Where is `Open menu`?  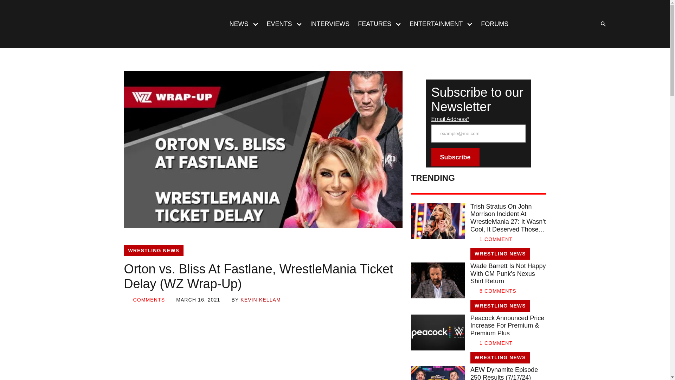
Open menu is located at coordinates (398, 24).